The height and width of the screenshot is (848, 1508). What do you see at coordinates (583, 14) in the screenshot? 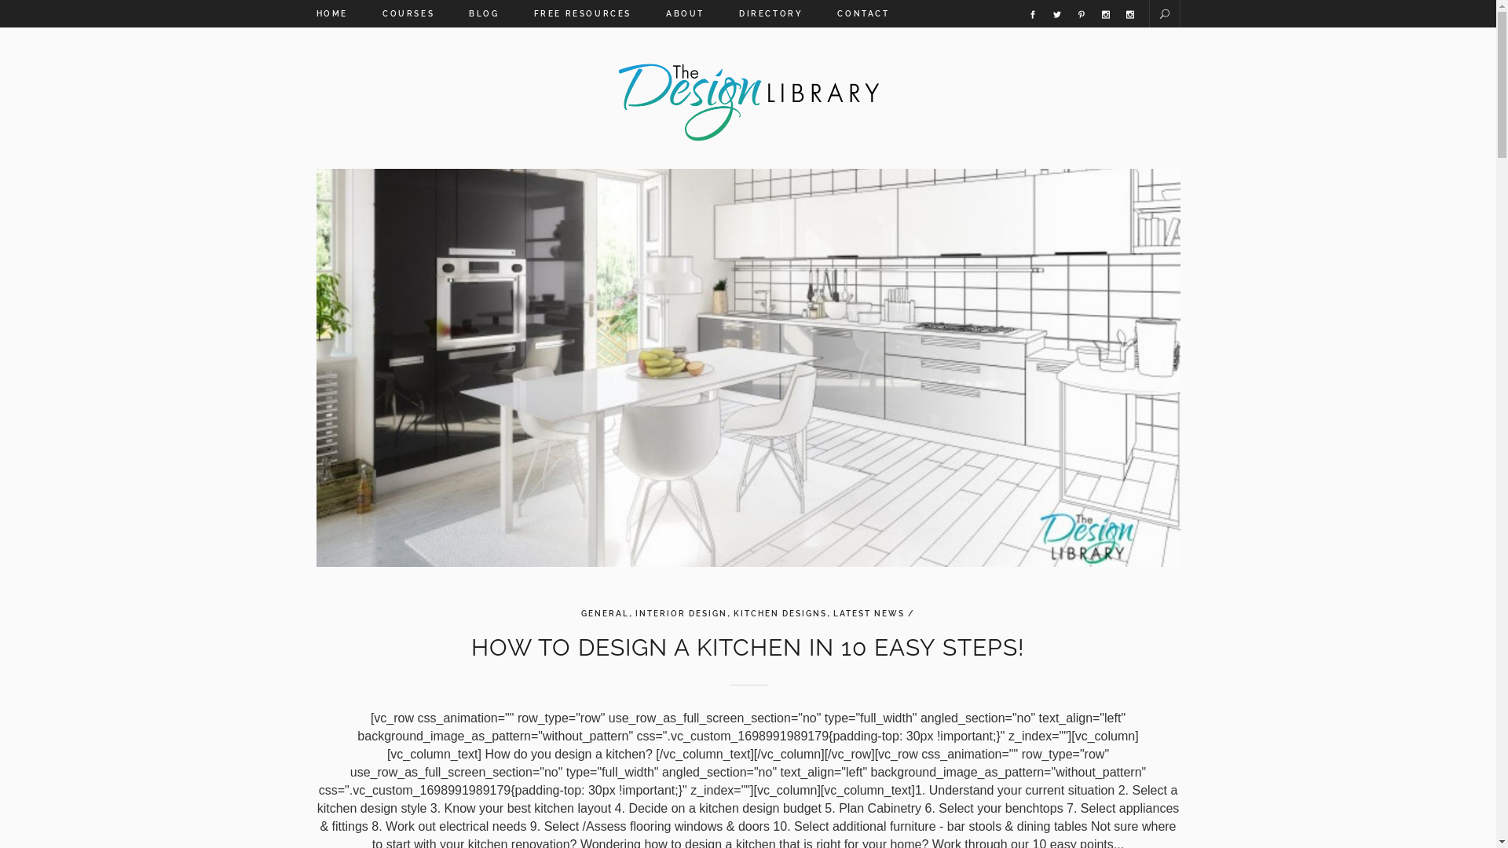
I see `FREE RESOURCES` at bounding box center [583, 14].